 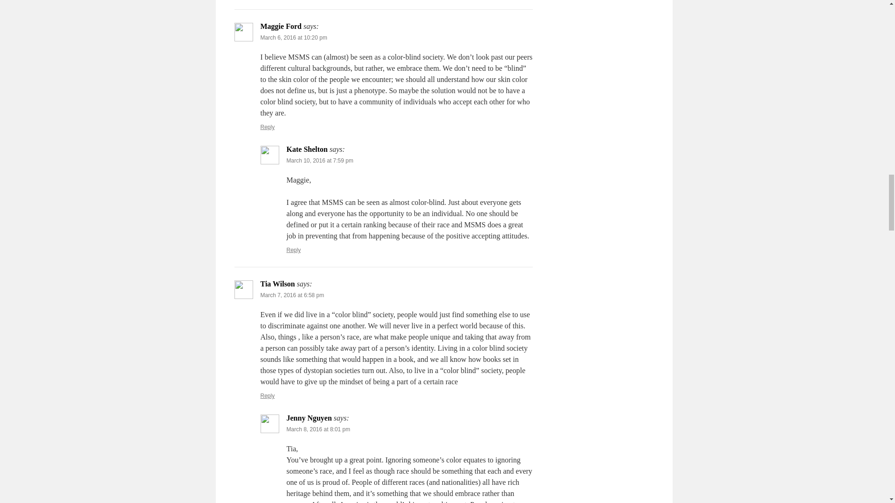 What do you see at coordinates (293, 37) in the screenshot?
I see `March 6, 2016 at 10:20 pm` at bounding box center [293, 37].